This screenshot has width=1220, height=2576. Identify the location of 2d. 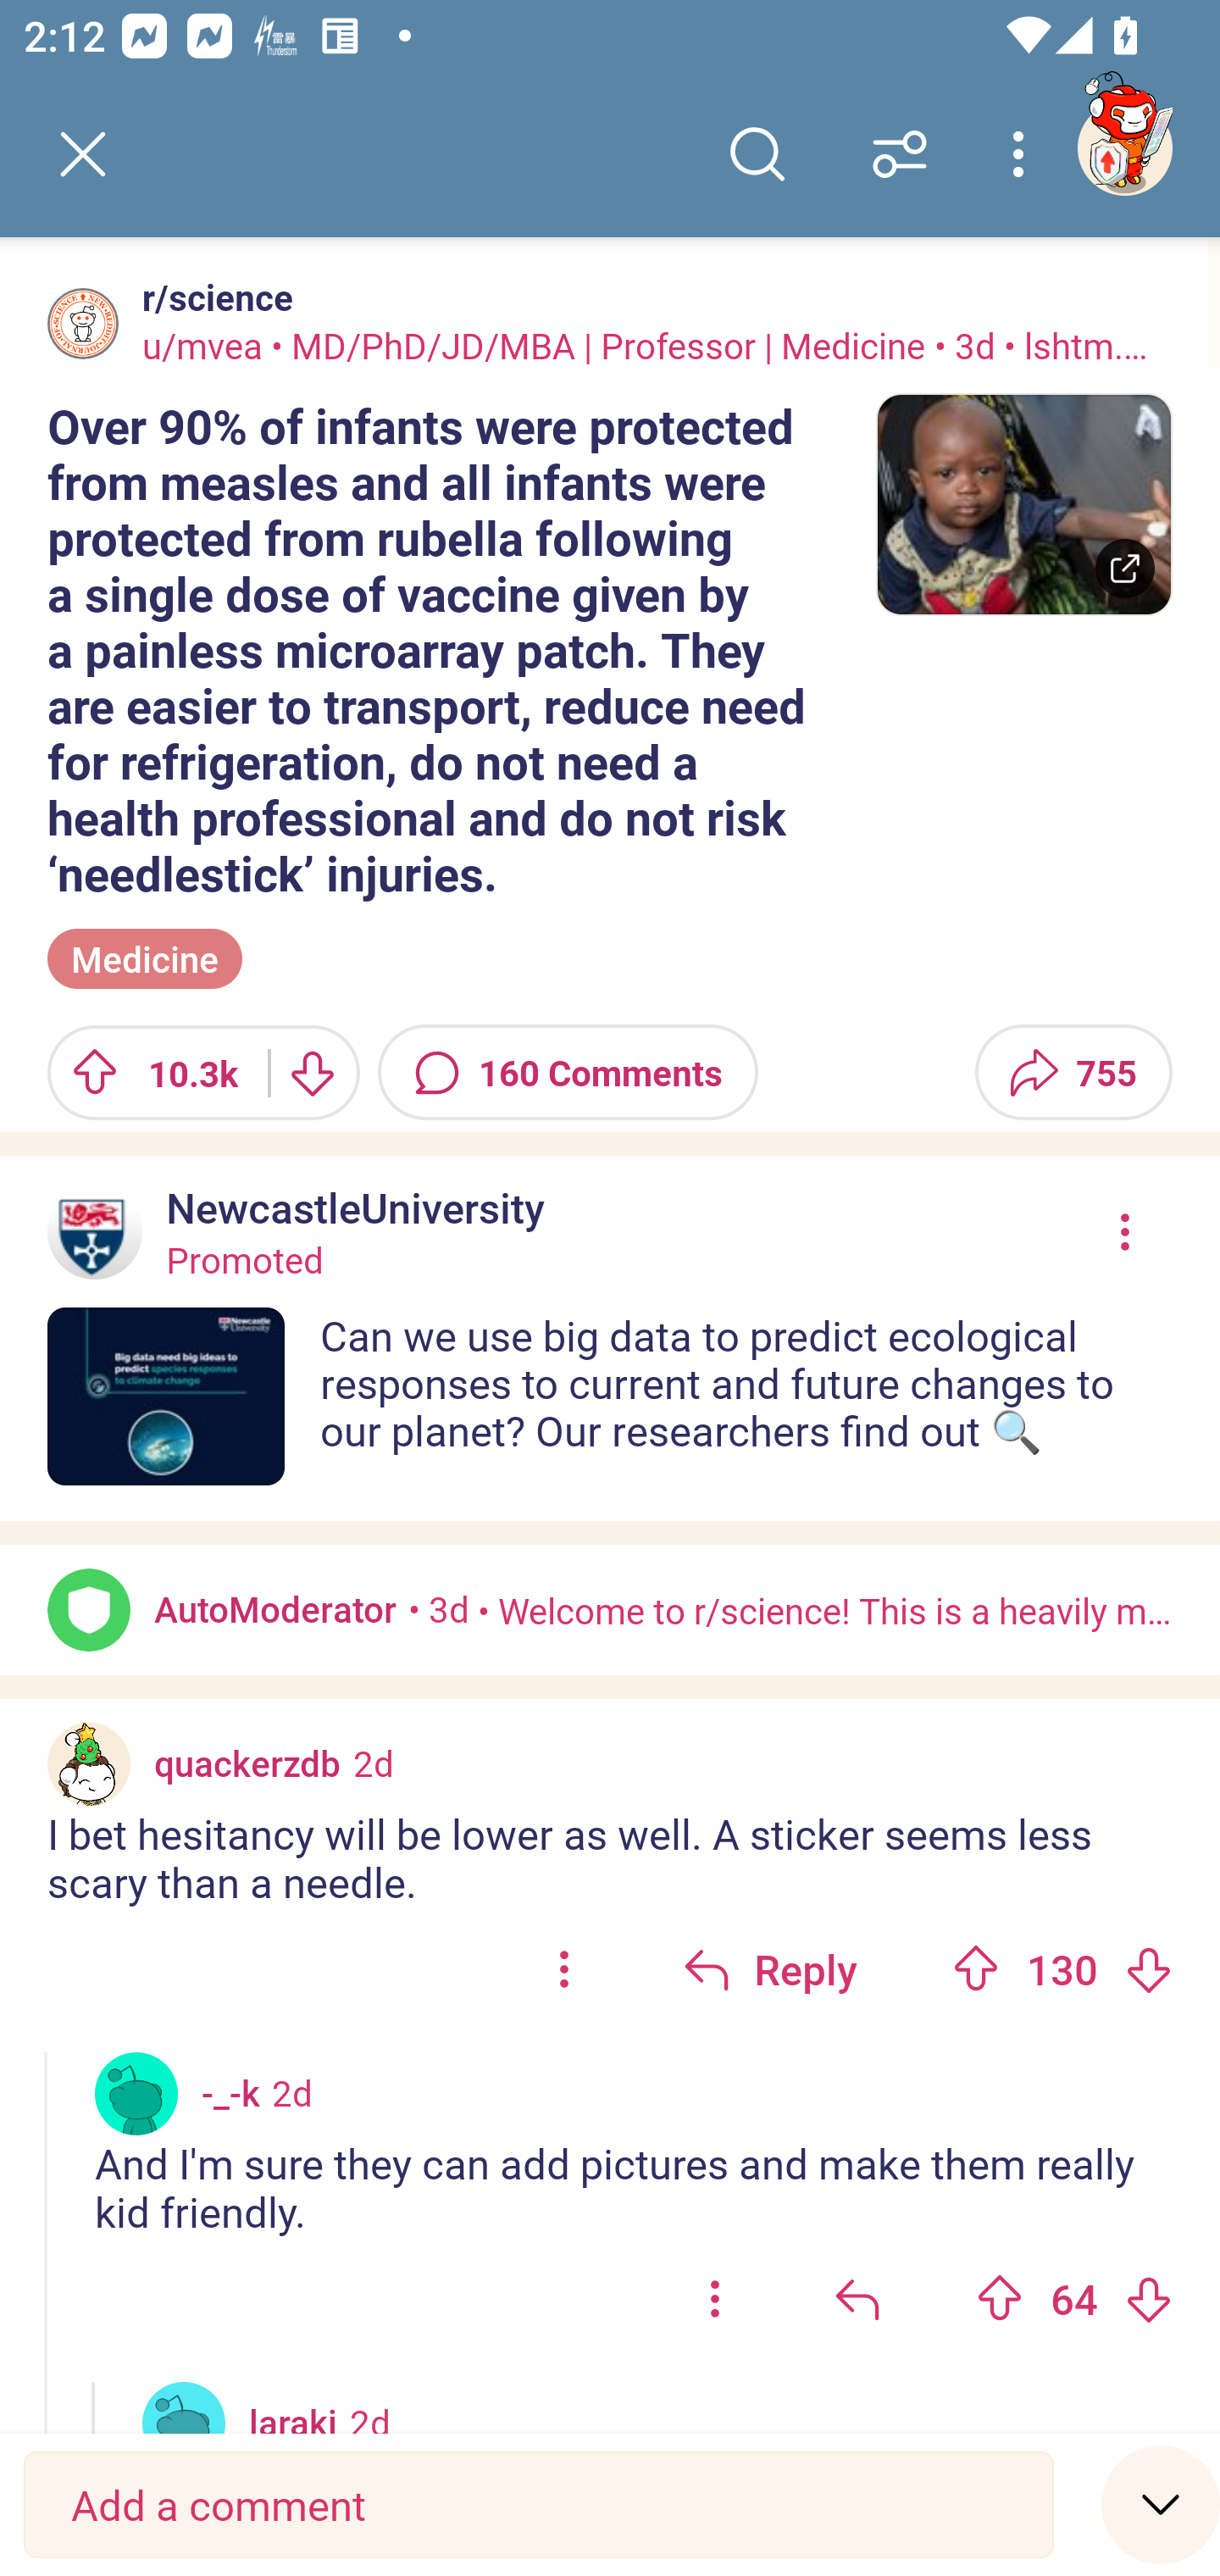
(291, 2093).